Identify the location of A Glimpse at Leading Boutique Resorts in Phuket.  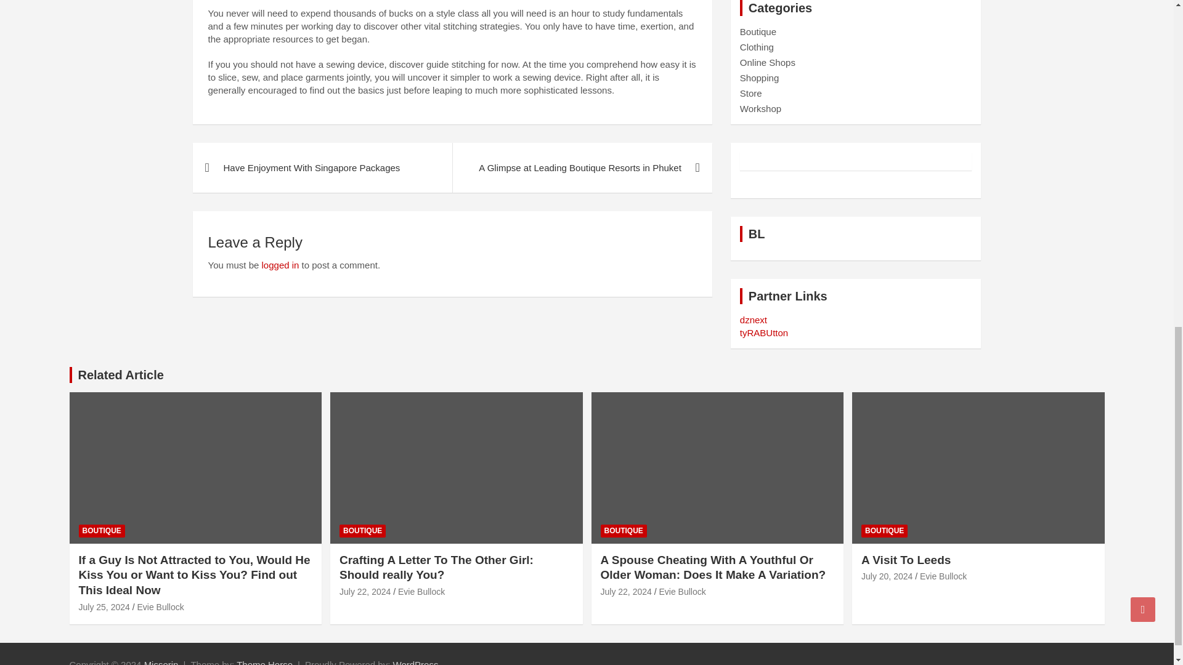
(582, 167).